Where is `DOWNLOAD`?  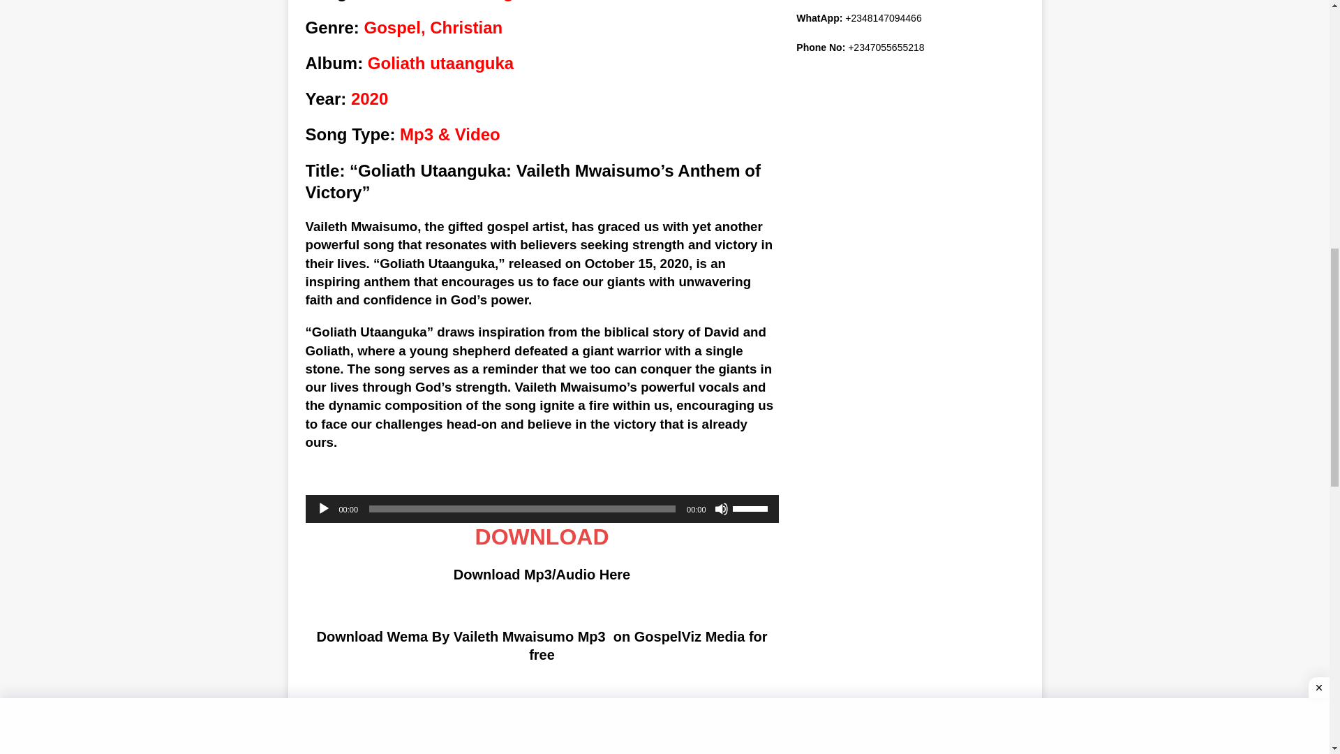
DOWNLOAD is located at coordinates (542, 536).